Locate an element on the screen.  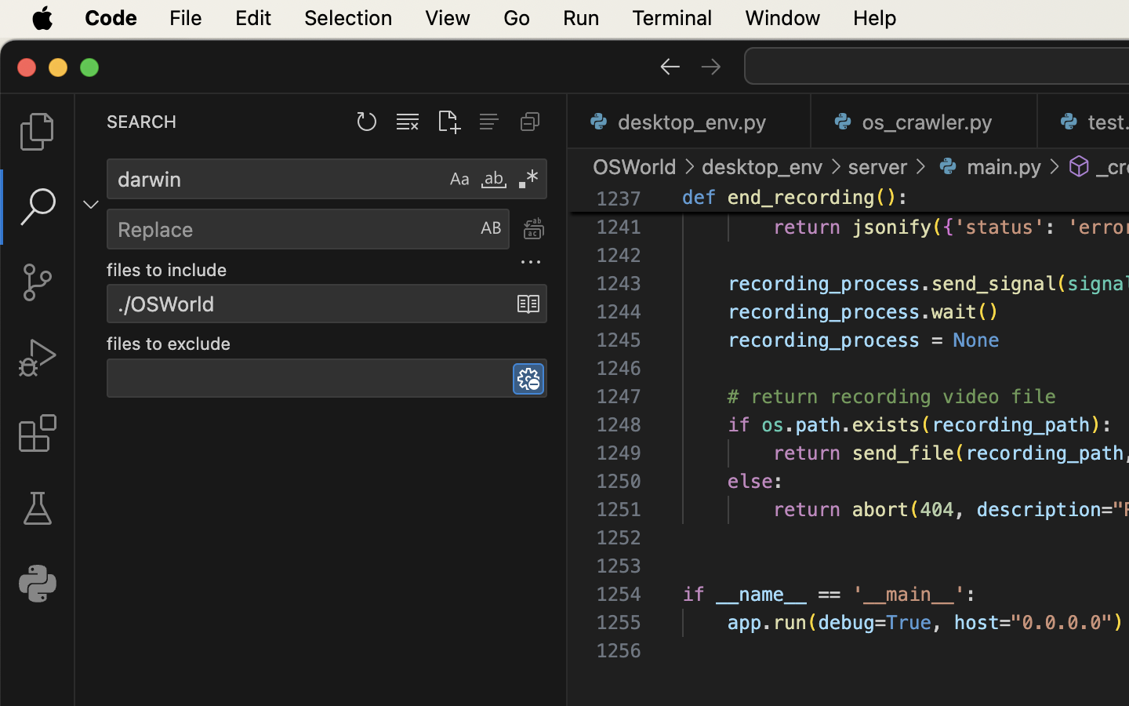
files to exclude is located at coordinates (169, 344).